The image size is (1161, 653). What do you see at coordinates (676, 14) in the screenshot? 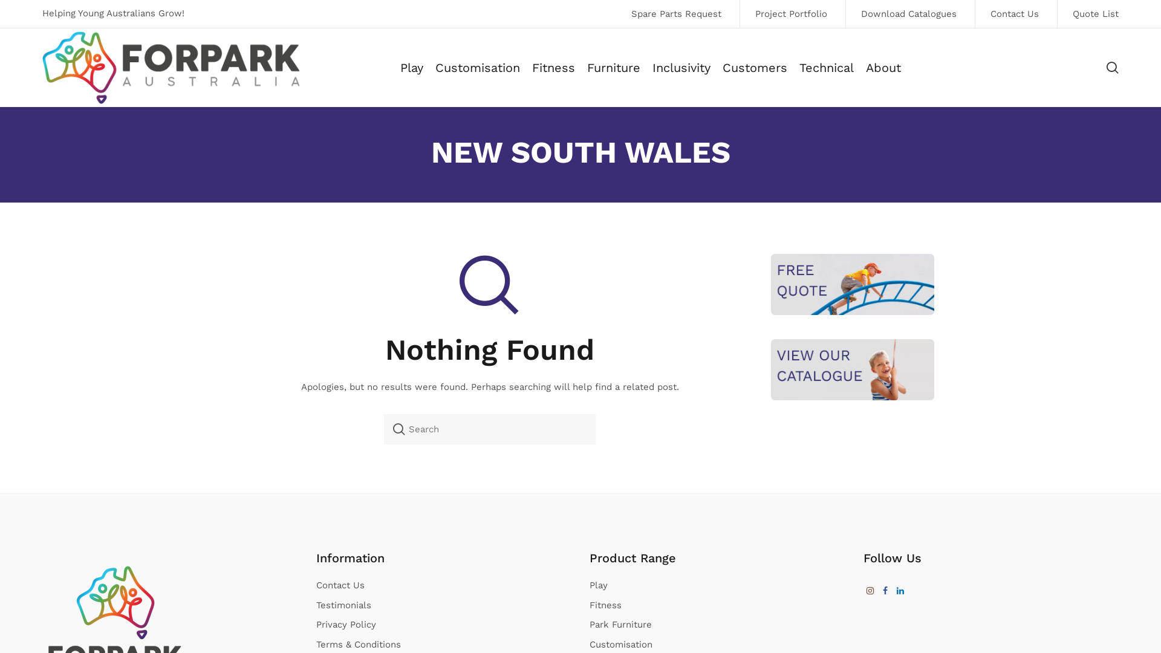
I see `Spare Parts Request` at bounding box center [676, 14].